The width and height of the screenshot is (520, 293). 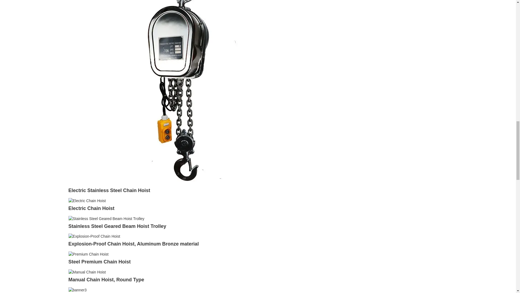 I want to click on Electric Stainless Steel Chain Hoist, so click(x=109, y=190).